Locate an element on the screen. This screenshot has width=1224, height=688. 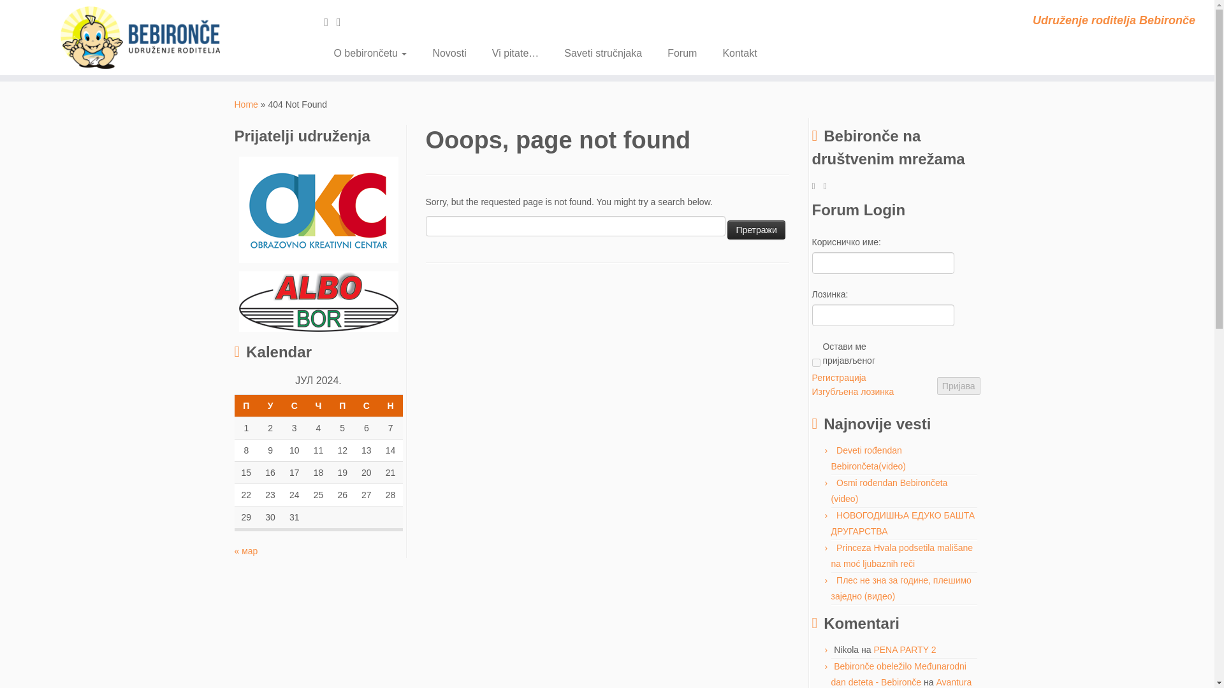
Follow me on Facebook is located at coordinates (343, 22).